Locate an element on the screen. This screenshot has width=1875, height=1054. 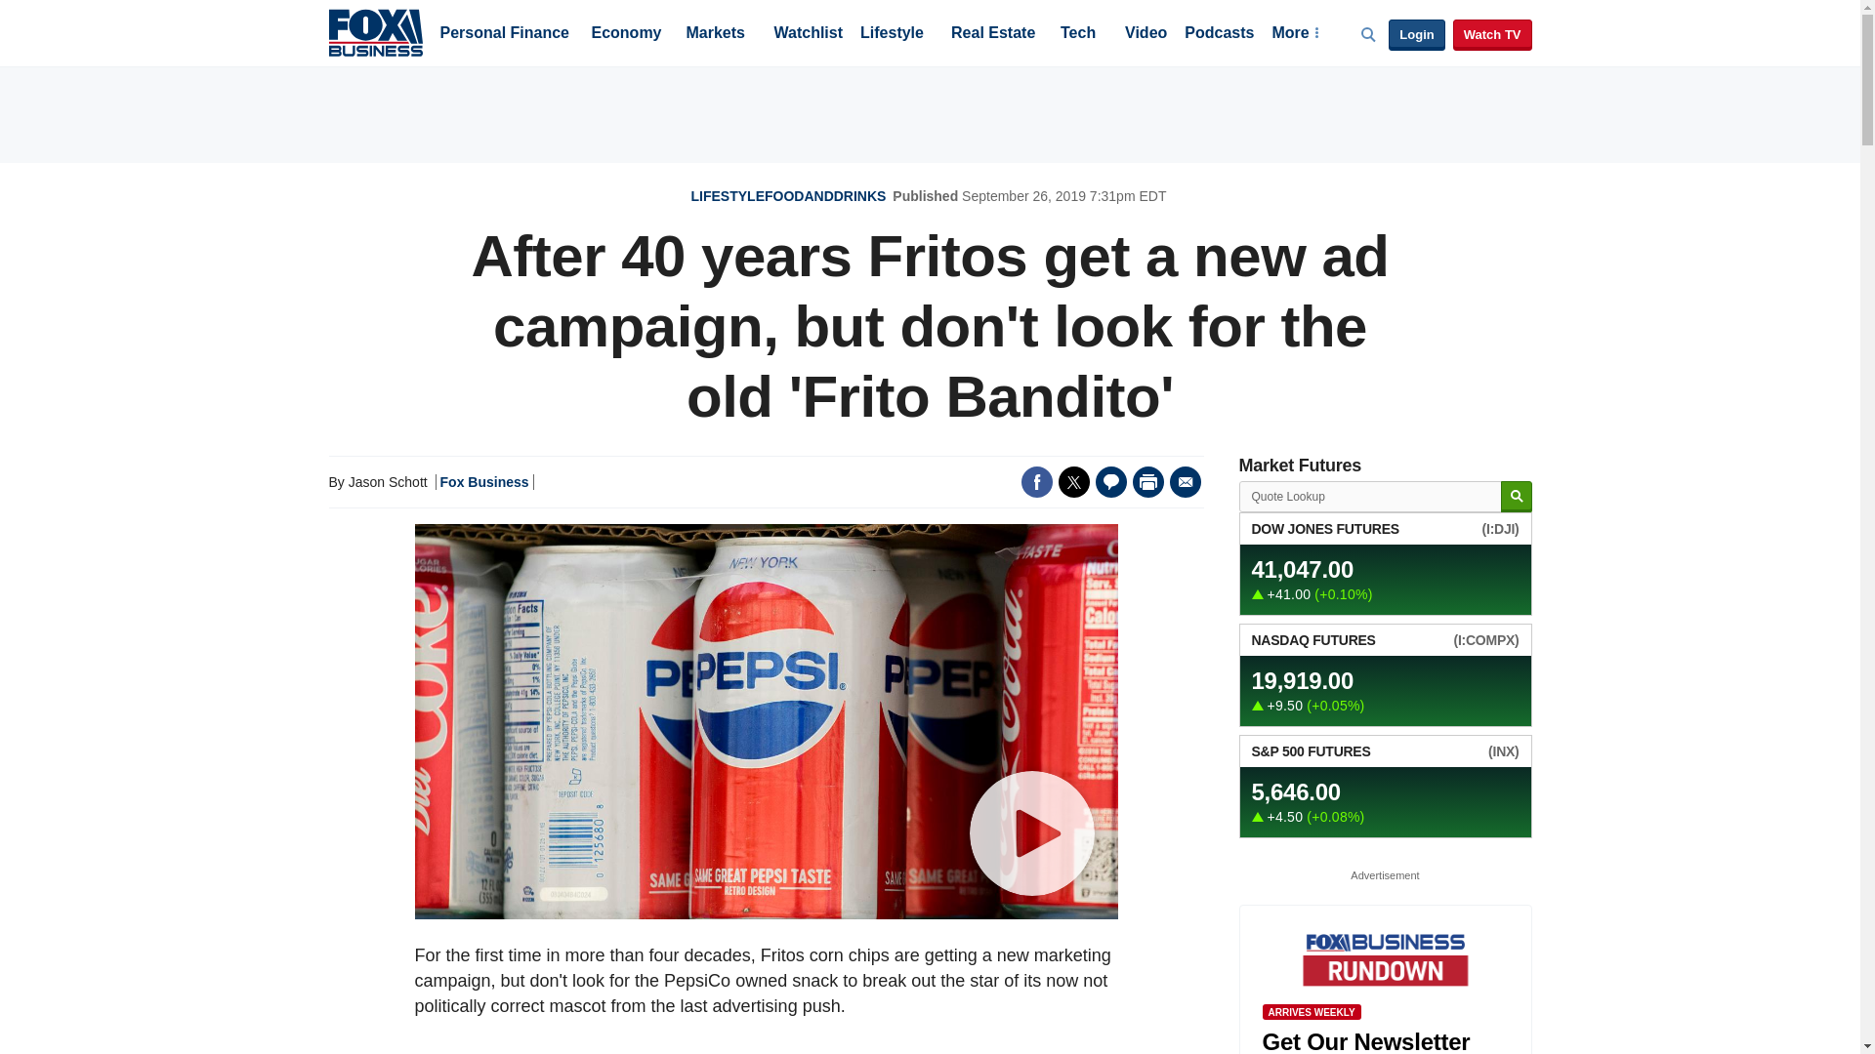
Lifestyle is located at coordinates (893, 34).